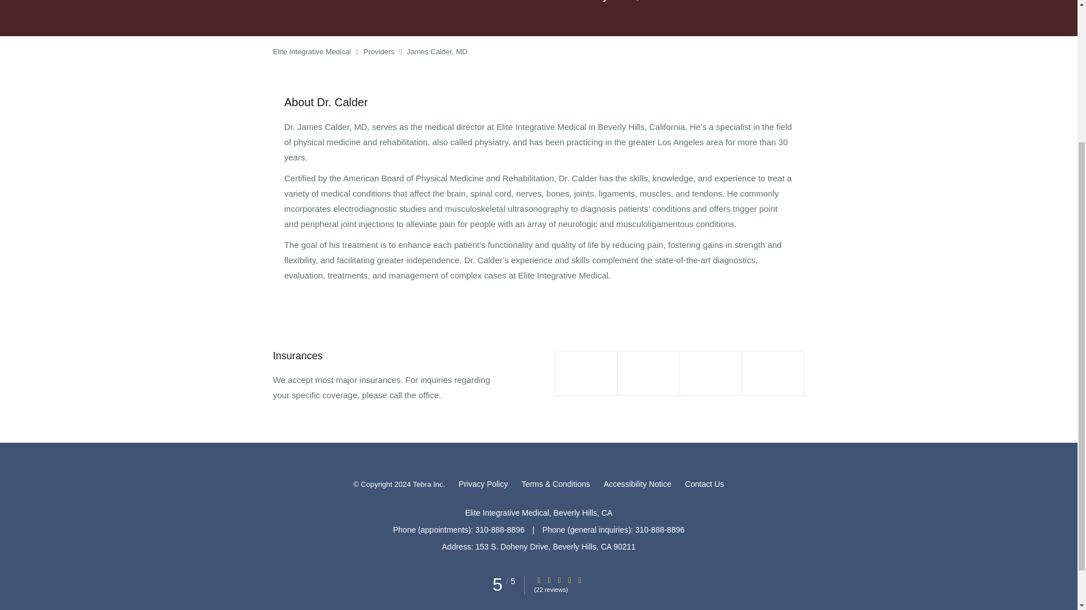  Describe the element at coordinates (579, 579) in the screenshot. I see `Star Rating` at that location.